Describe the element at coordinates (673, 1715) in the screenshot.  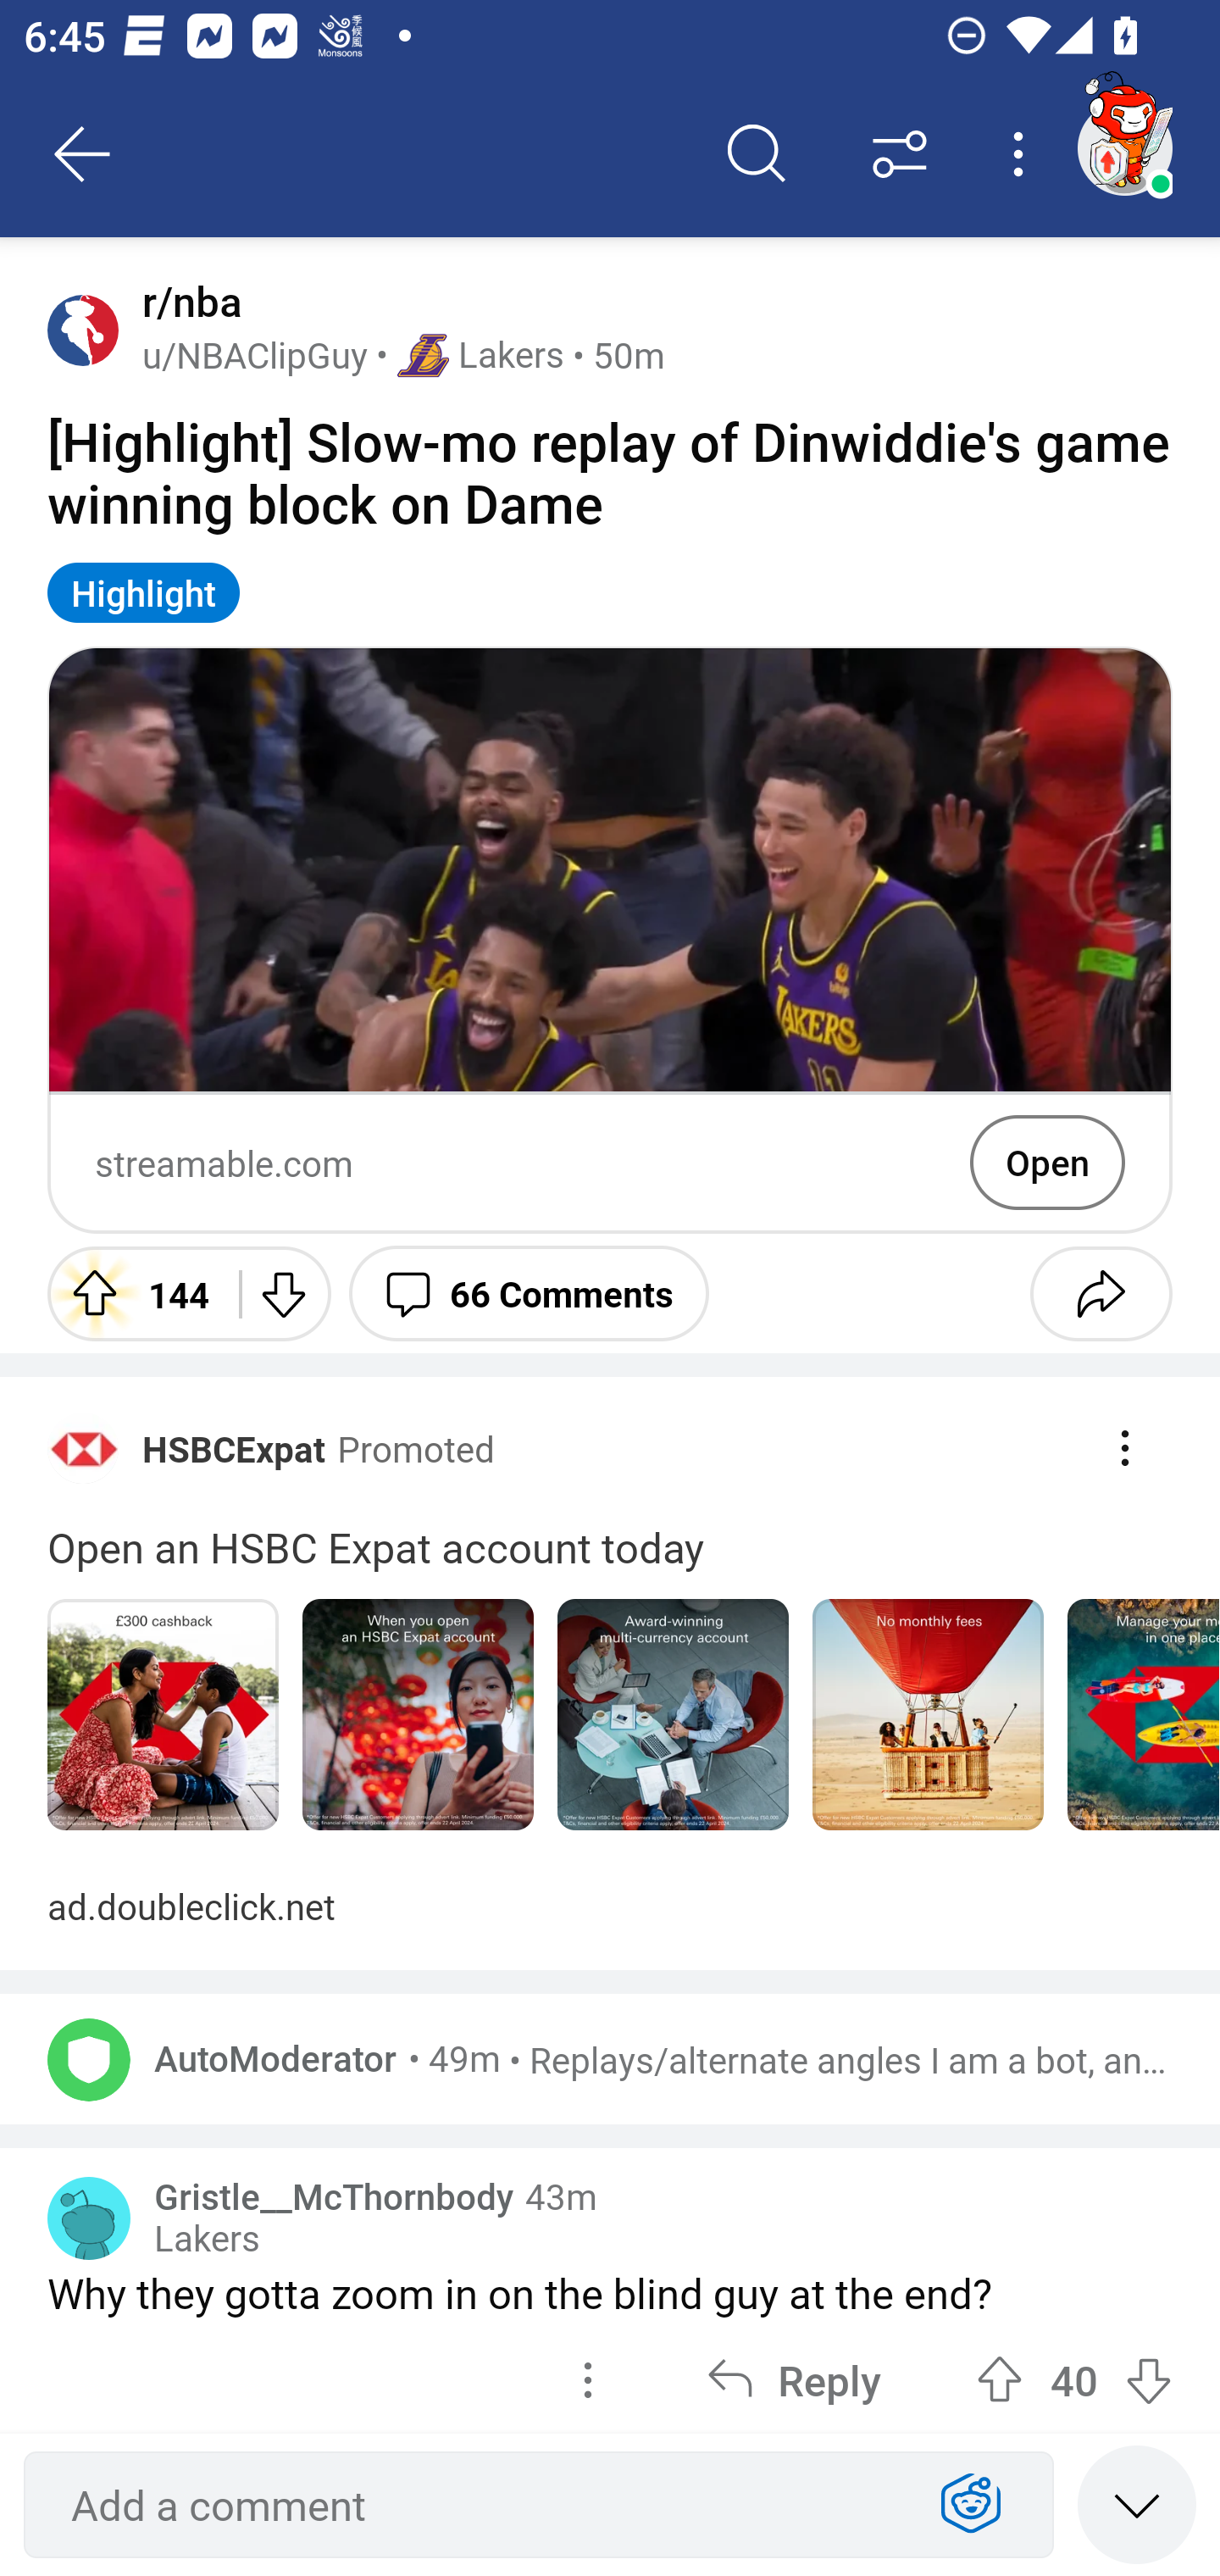
I see `Image 3 of 5. ` at that location.